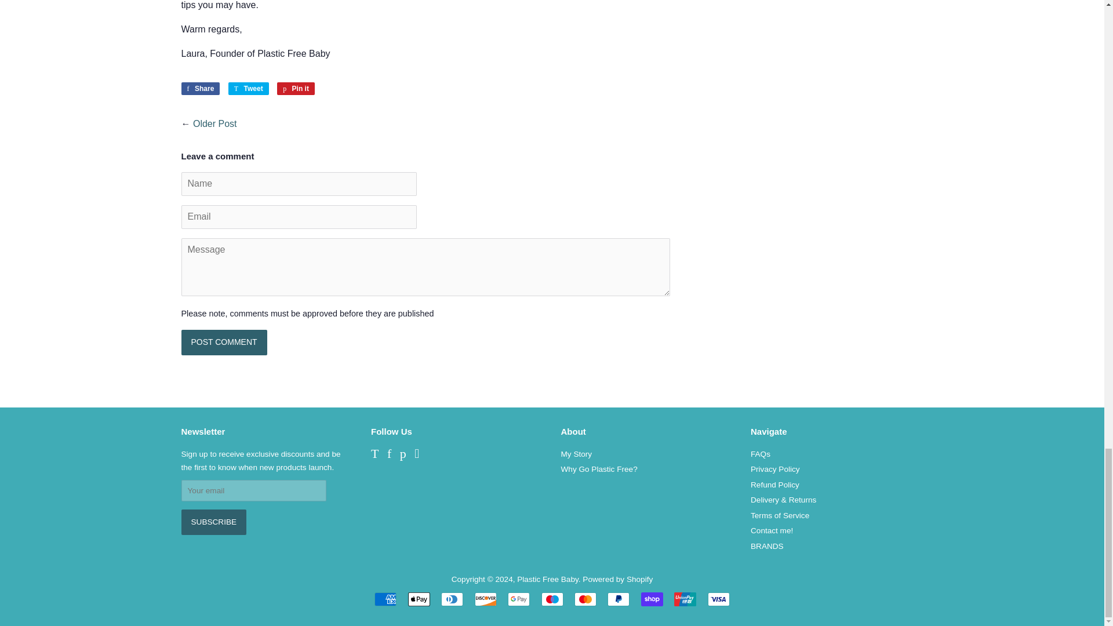 This screenshot has height=626, width=1113. Describe the element at coordinates (248, 88) in the screenshot. I see `Tweet on Twitter` at that location.